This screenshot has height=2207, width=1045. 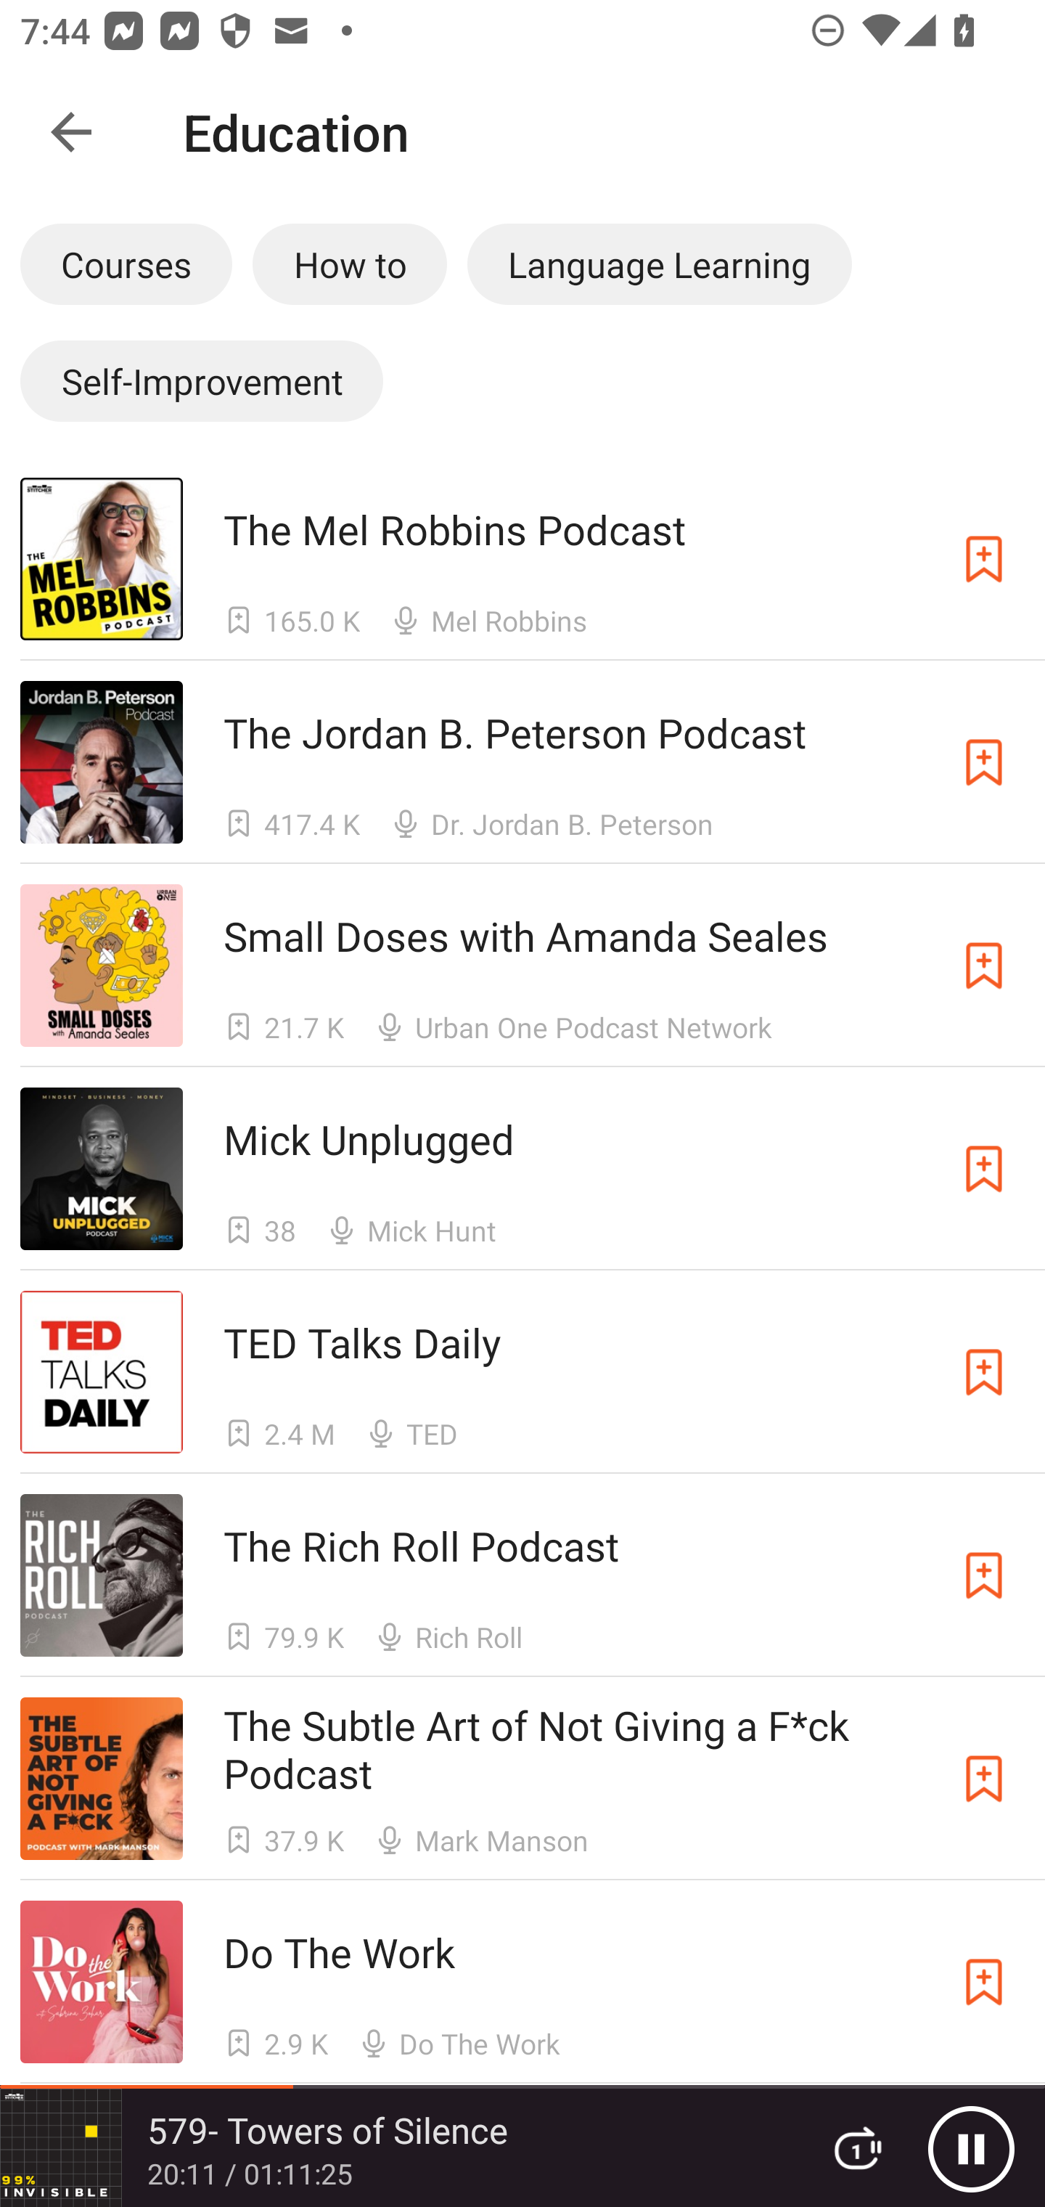 I want to click on Subscribe, so click(x=984, y=1372).